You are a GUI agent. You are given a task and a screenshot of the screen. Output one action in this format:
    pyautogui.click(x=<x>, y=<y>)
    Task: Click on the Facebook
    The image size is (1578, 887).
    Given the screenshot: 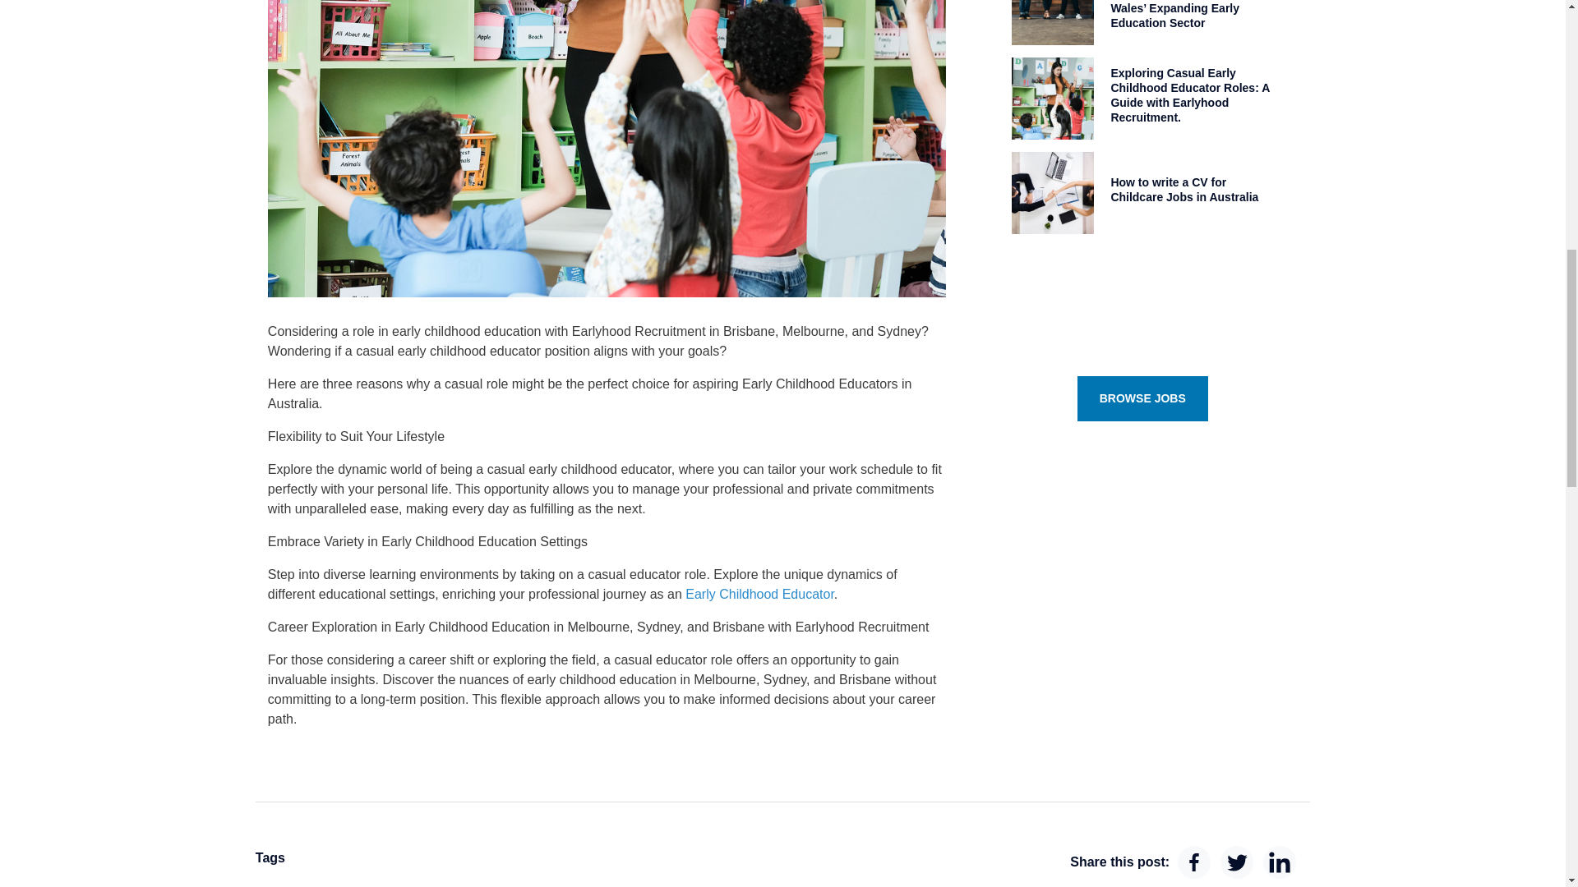 What is the action you would take?
    pyautogui.click(x=1193, y=862)
    